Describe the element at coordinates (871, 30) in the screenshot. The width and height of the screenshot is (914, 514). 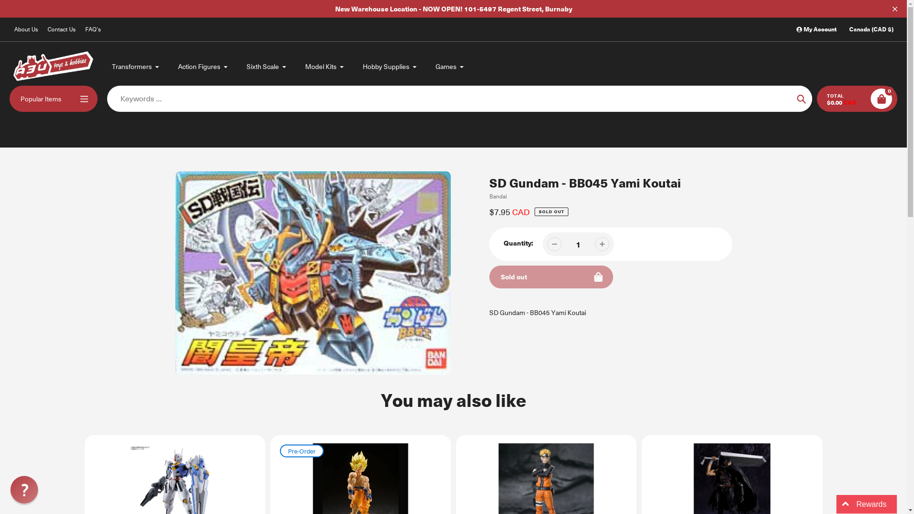
I see `Canada (CAD $)` at that location.